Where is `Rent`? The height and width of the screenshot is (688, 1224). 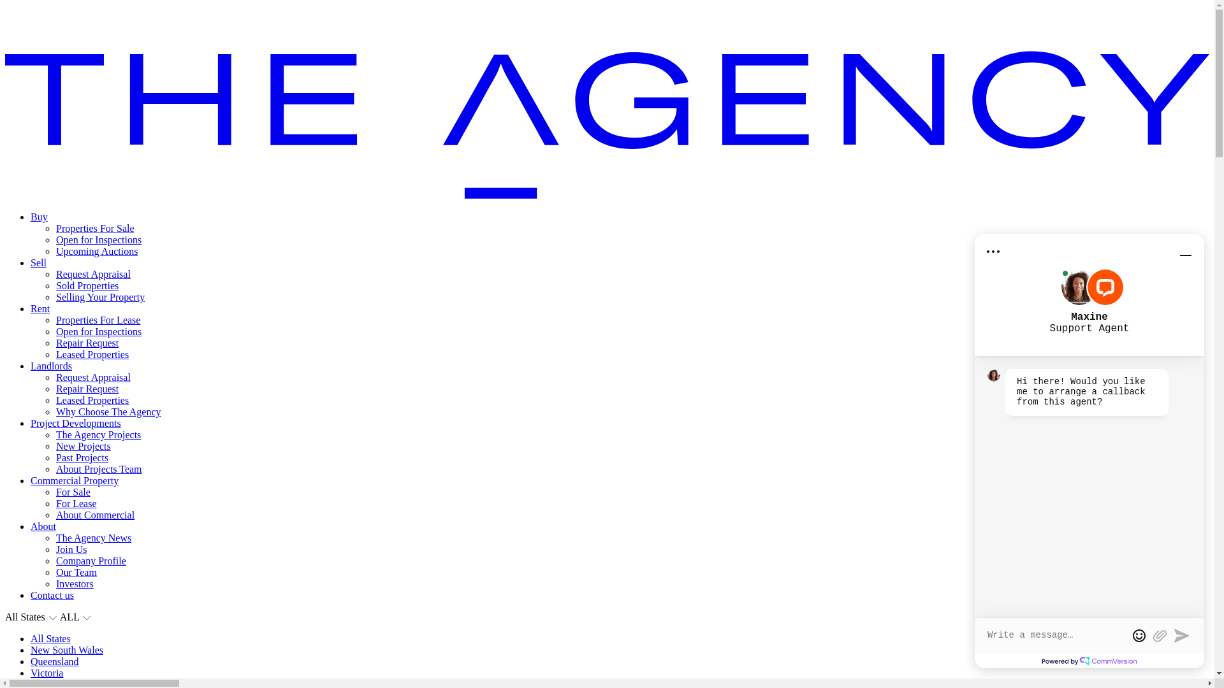 Rent is located at coordinates (40, 308).